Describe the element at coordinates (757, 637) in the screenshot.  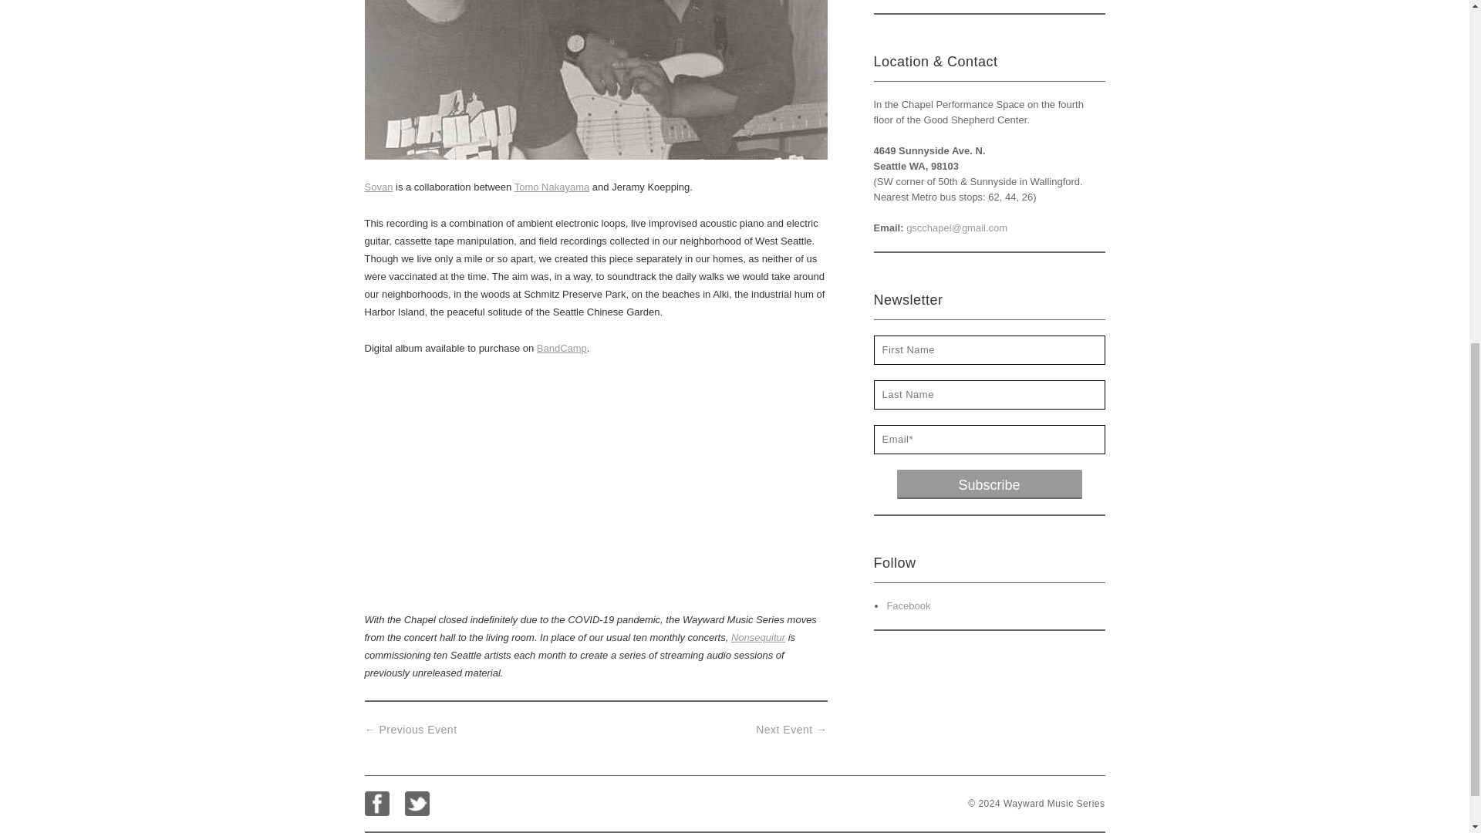
I see `Nonsequitur` at that location.